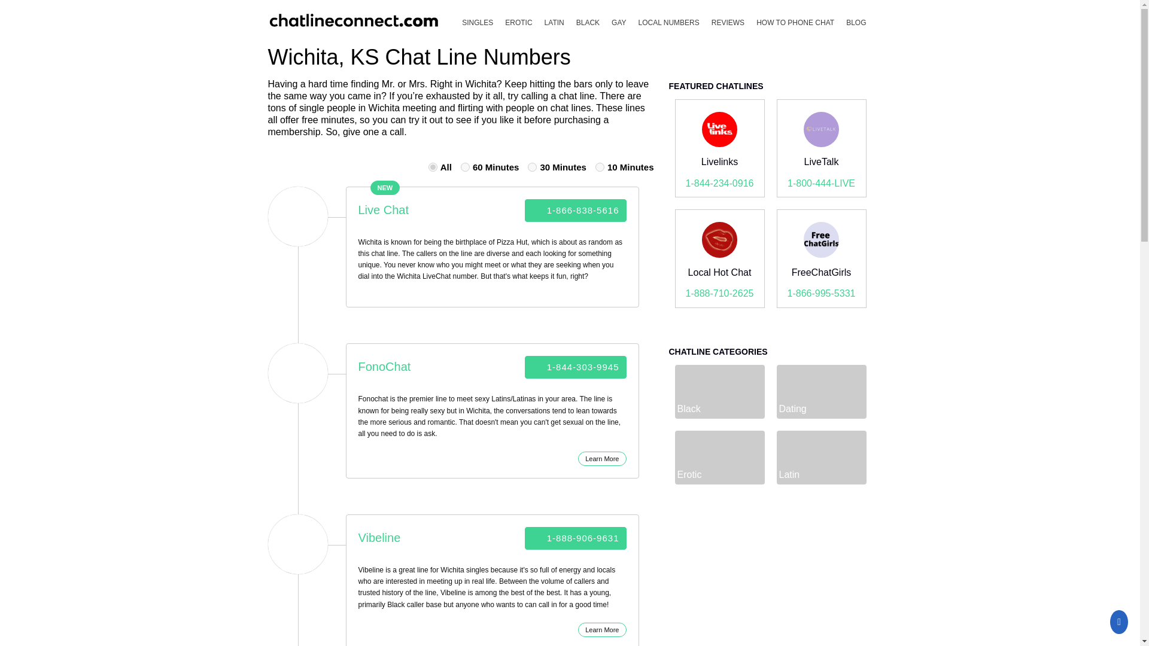 This screenshot has width=1149, height=646. What do you see at coordinates (554, 23) in the screenshot?
I see `LATIN` at bounding box center [554, 23].